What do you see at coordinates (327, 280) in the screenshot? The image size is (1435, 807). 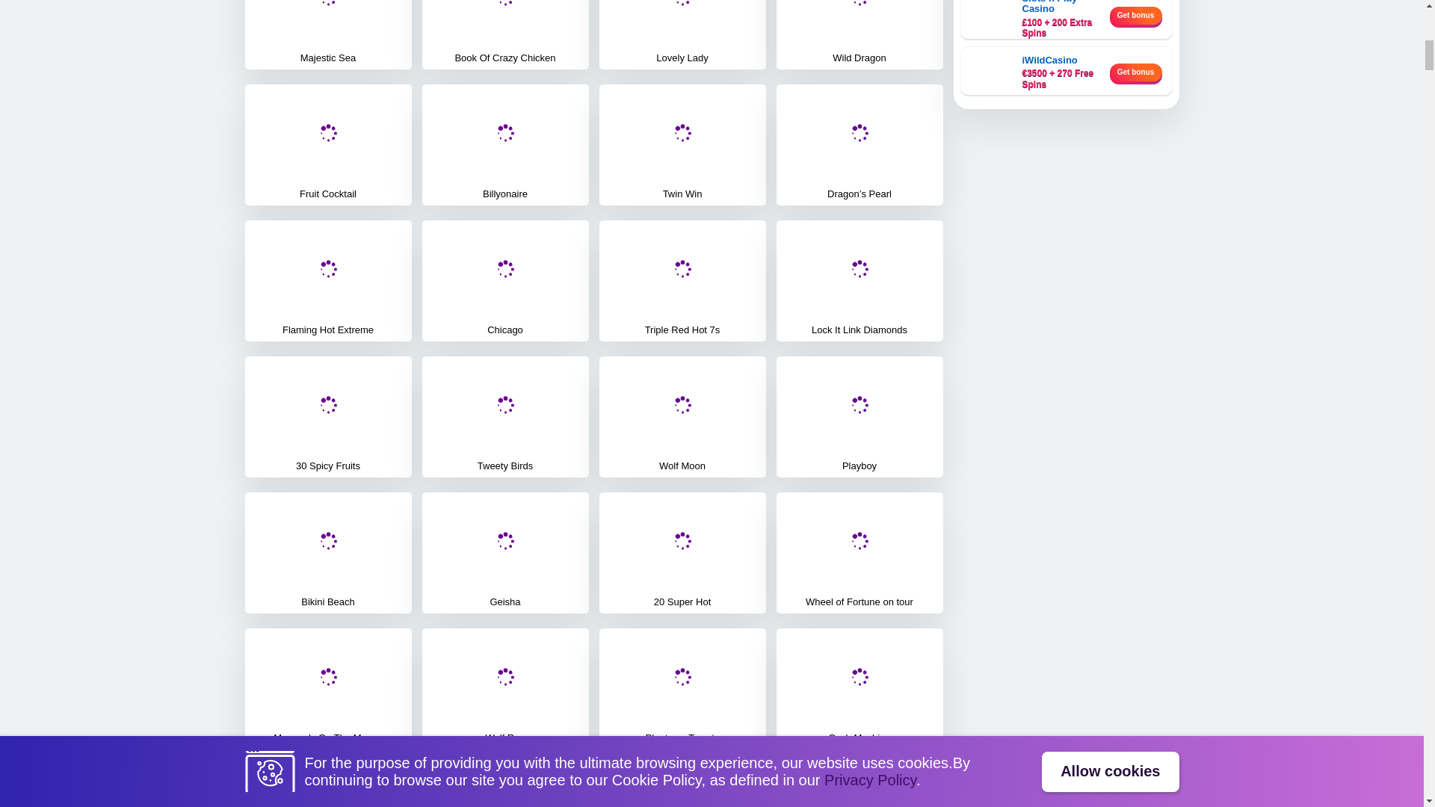 I see `play Flaming Hot Extreme slot machine` at bounding box center [327, 280].